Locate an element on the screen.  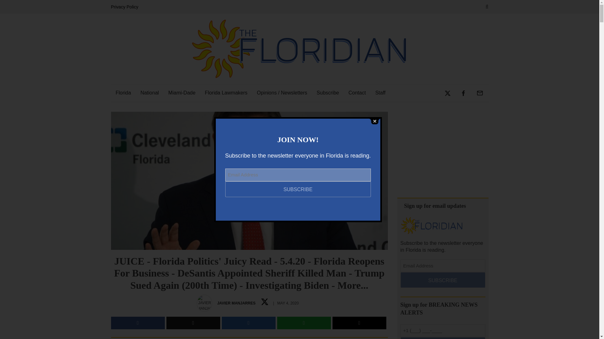
Florida Lawmakers is located at coordinates (226, 93).